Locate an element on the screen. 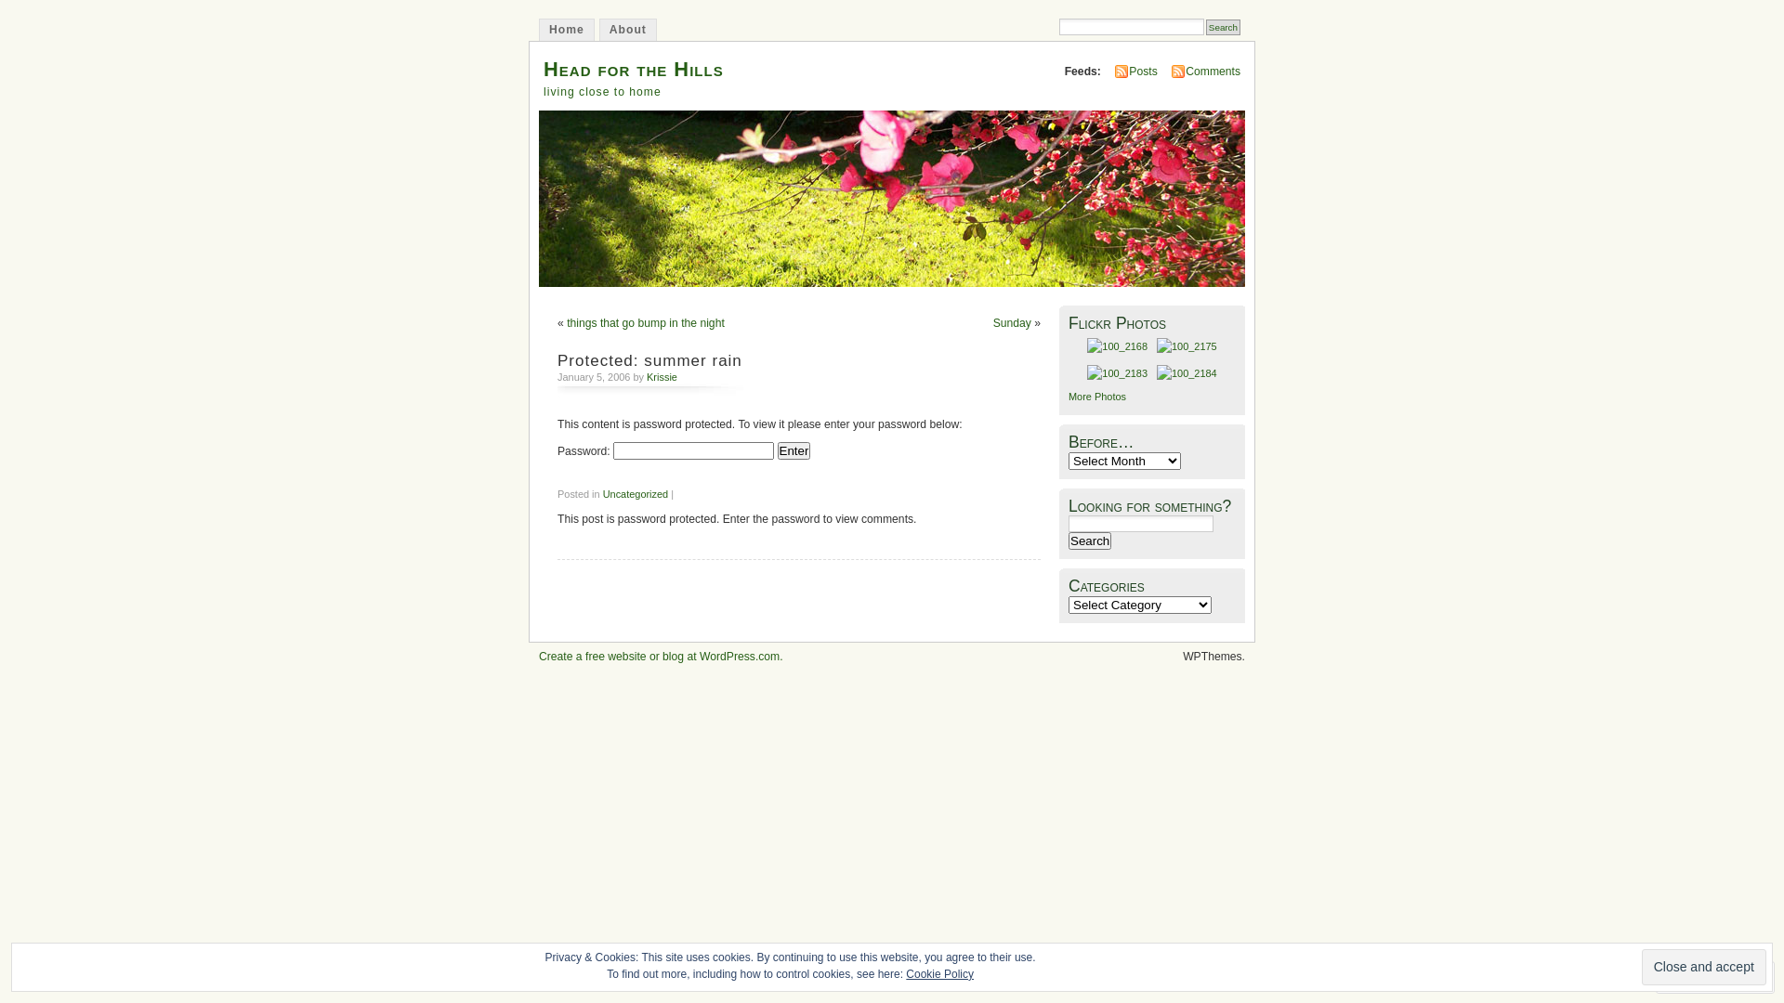 This screenshot has width=1784, height=1003. Search is located at coordinates (1223, 28).